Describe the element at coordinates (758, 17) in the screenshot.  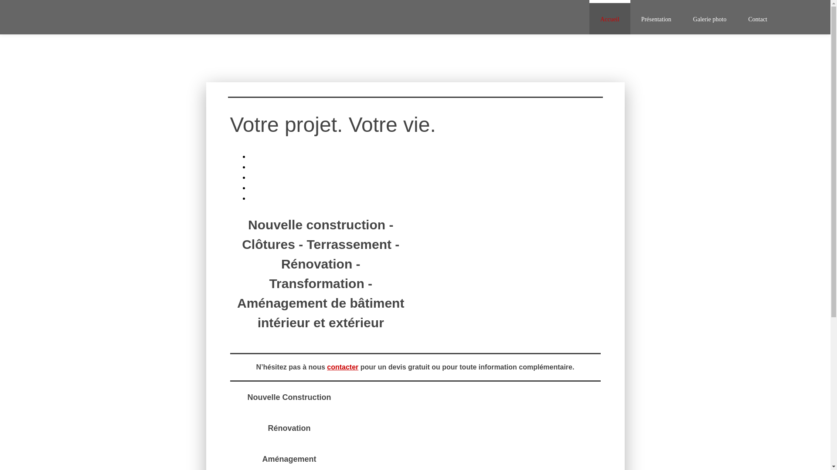
I see `Contact` at that location.